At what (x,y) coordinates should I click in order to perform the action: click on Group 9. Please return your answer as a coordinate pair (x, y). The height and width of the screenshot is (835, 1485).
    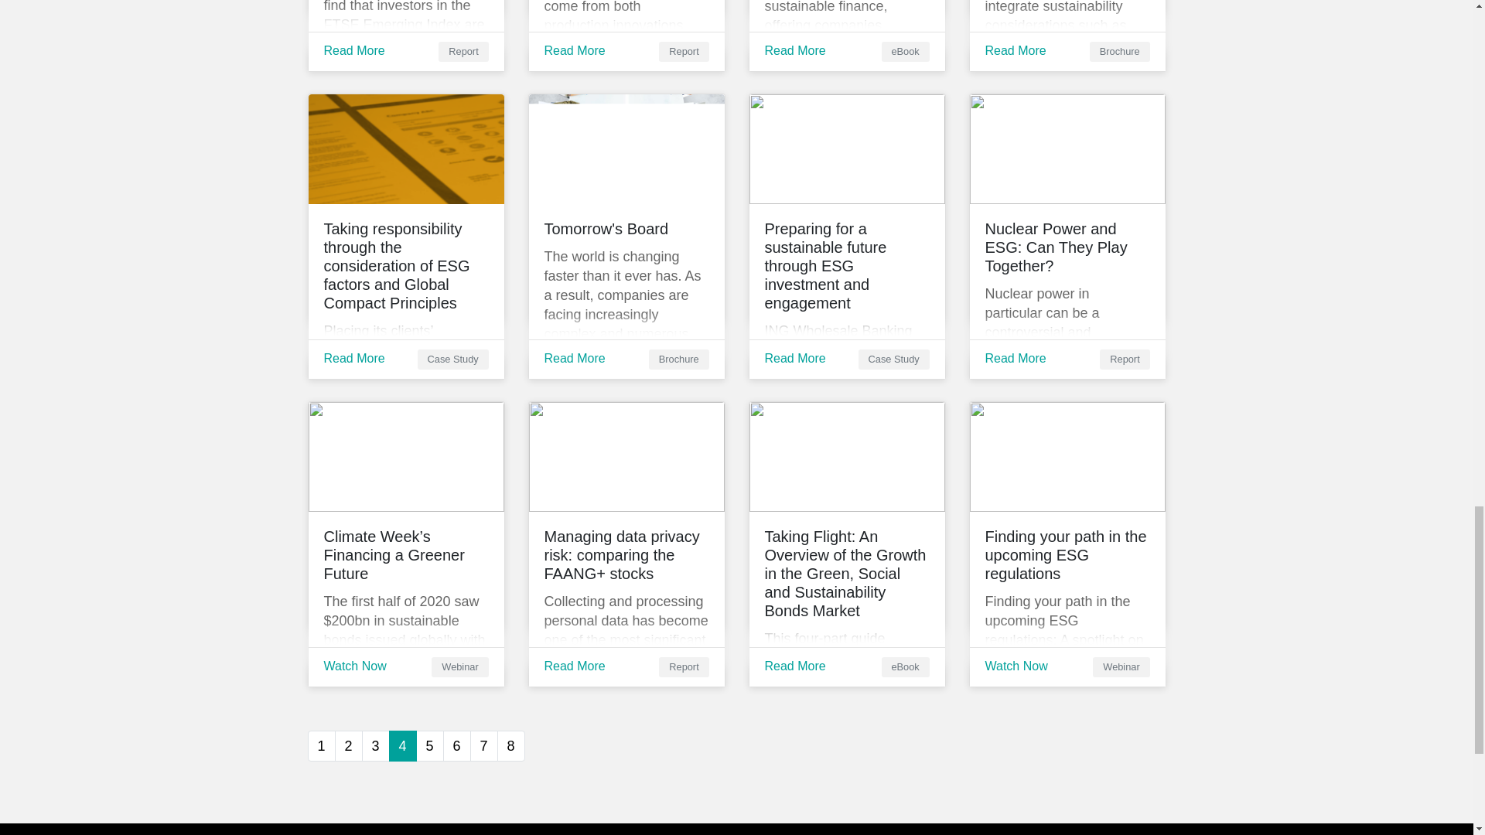
    Looking at the image, I should click on (846, 148).